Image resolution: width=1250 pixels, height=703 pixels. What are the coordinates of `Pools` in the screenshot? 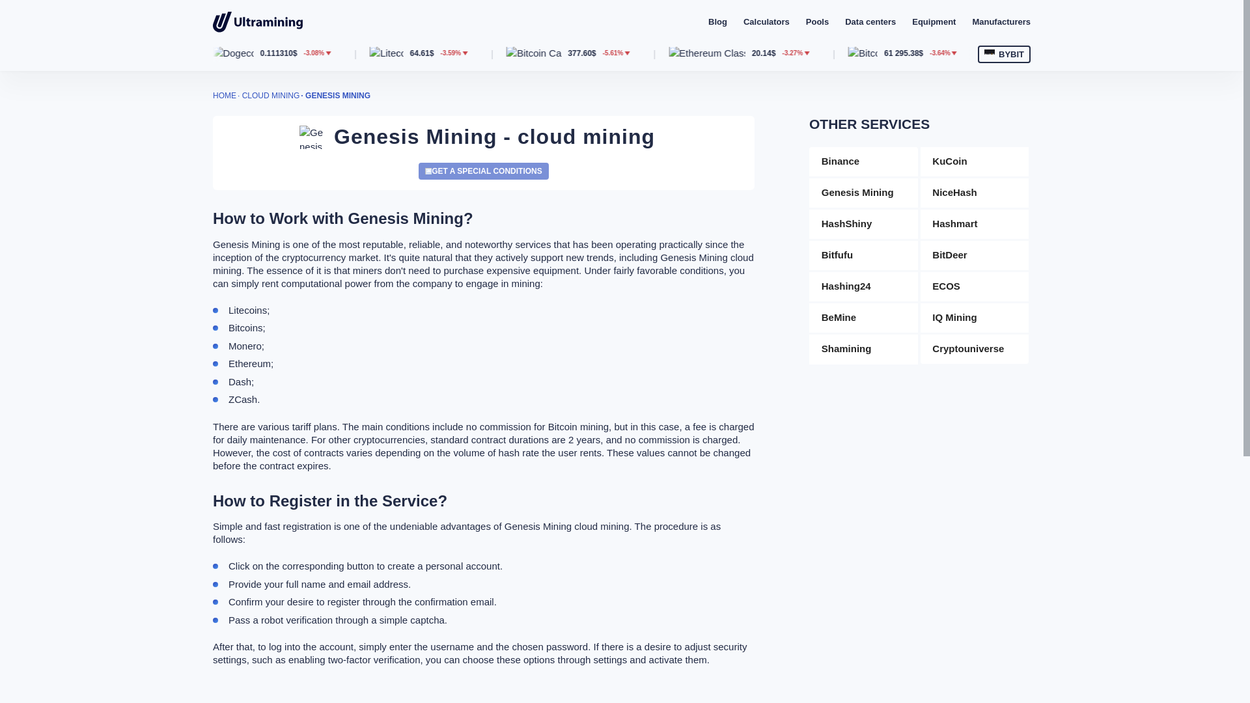 It's located at (817, 21).